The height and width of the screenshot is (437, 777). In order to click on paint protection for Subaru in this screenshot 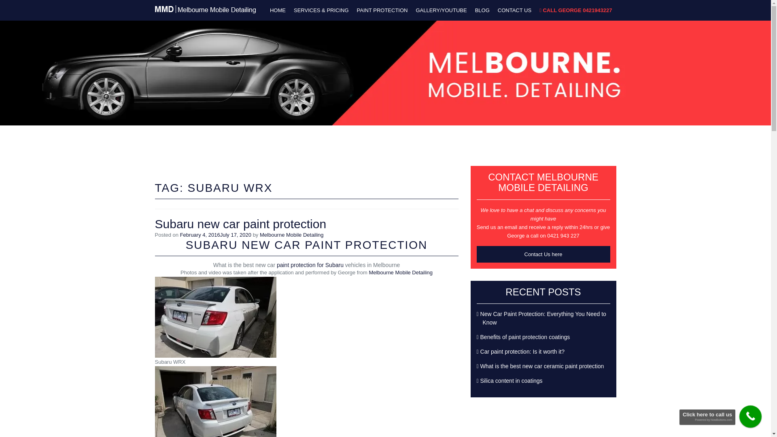, I will do `click(310, 265)`.